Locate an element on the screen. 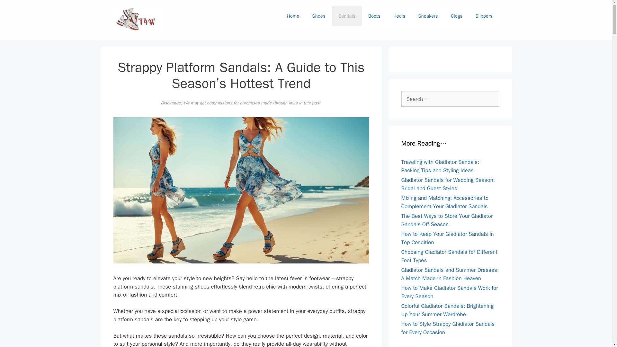 Image resolution: width=617 pixels, height=347 pixels. How to Make Gladiator Sandals Work for Every Season is located at coordinates (449, 292).